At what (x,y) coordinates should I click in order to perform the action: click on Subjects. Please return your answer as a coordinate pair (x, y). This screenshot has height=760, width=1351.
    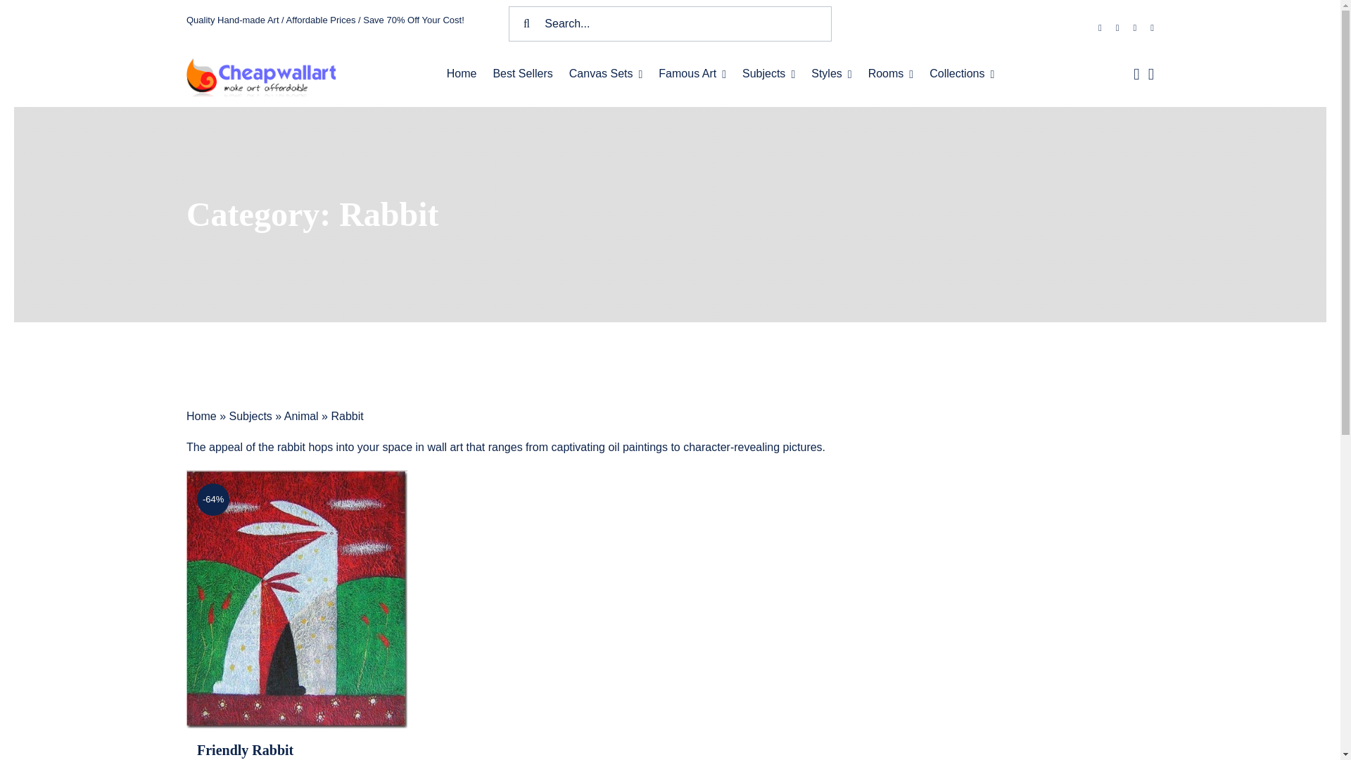
    Looking at the image, I should click on (768, 74).